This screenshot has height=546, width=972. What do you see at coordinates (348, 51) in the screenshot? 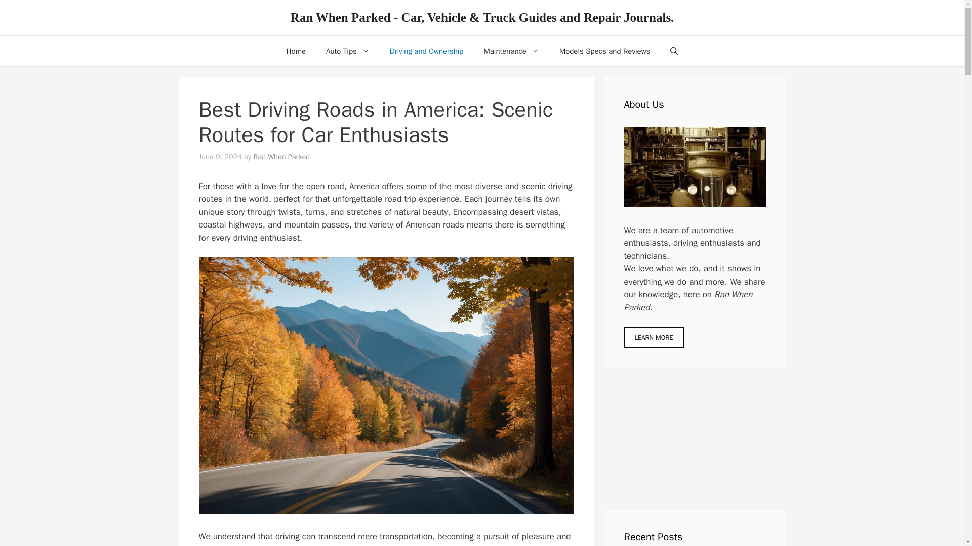
I see `Auto Tips` at bounding box center [348, 51].